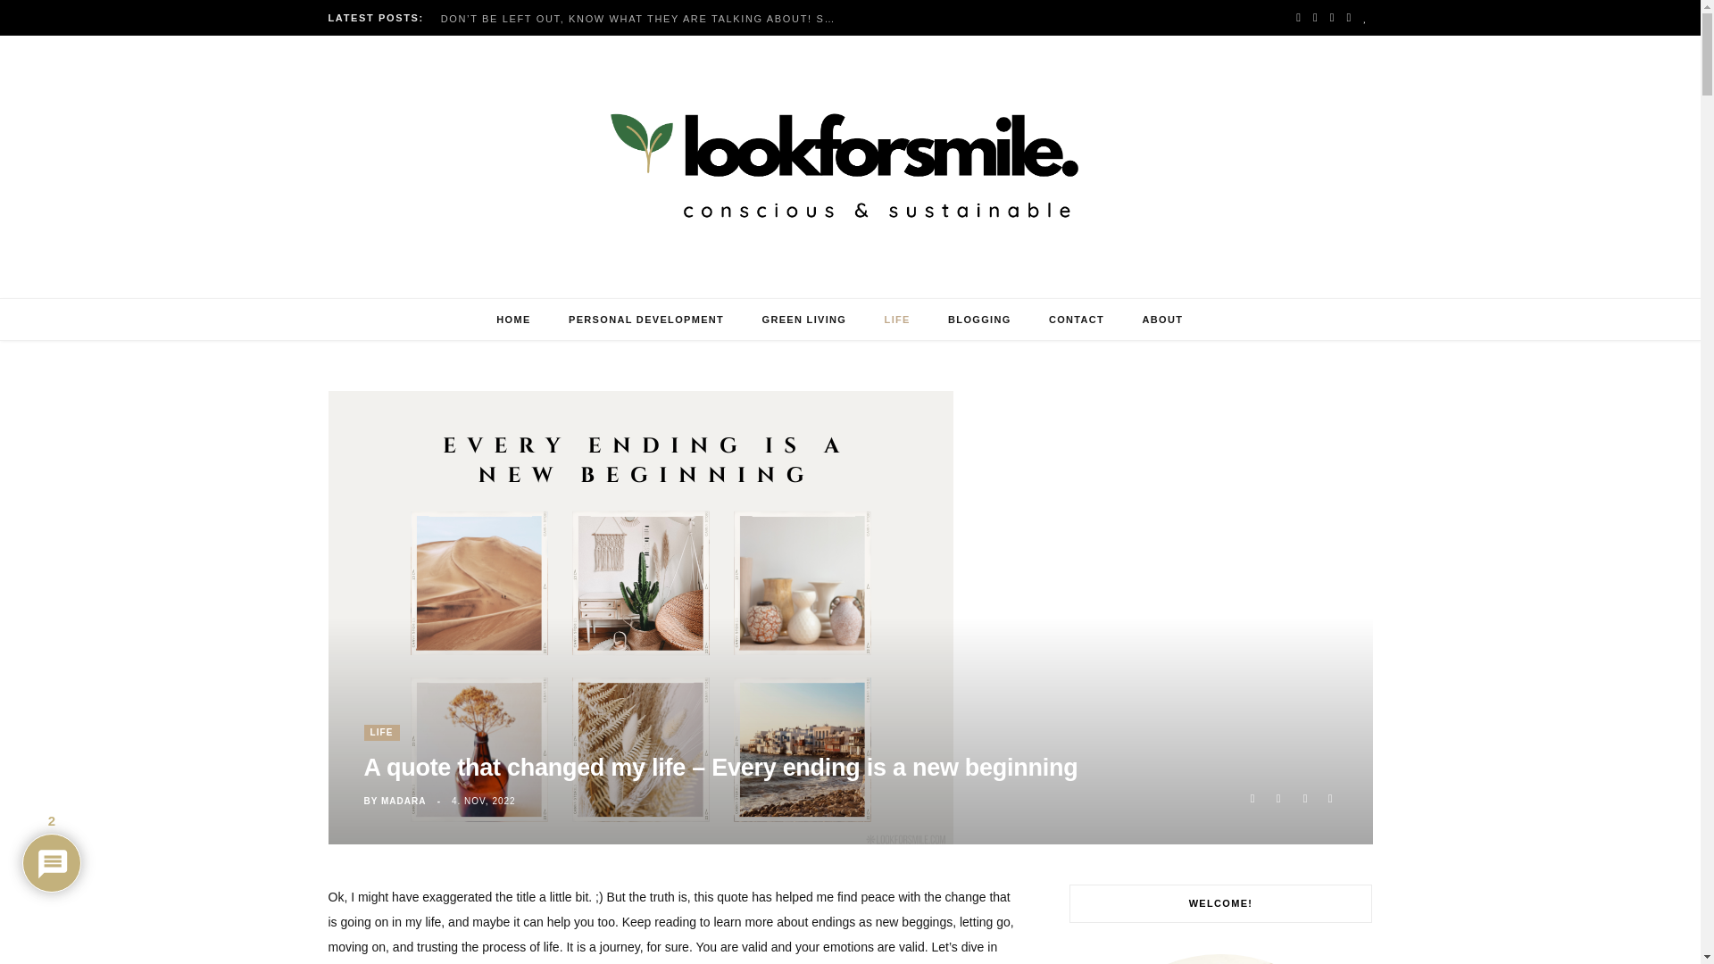 This screenshot has width=1714, height=964. Describe the element at coordinates (804, 320) in the screenshot. I see `GREEN LIVING` at that location.